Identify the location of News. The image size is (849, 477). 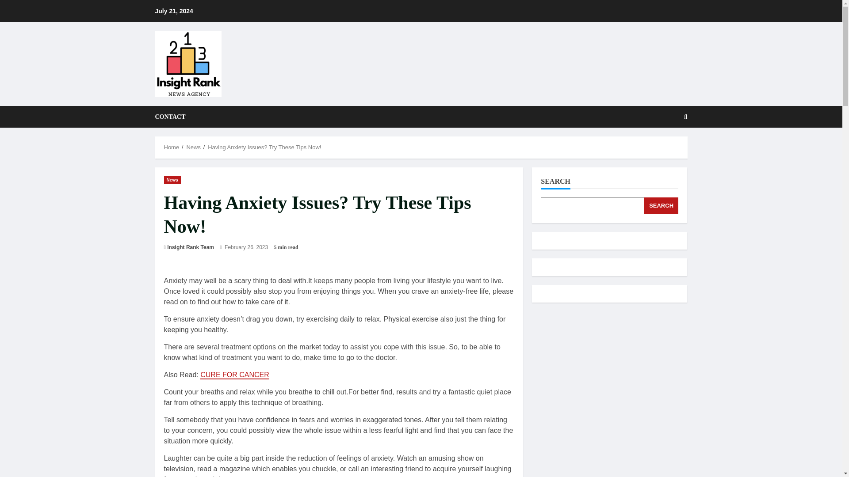
(193, 148).